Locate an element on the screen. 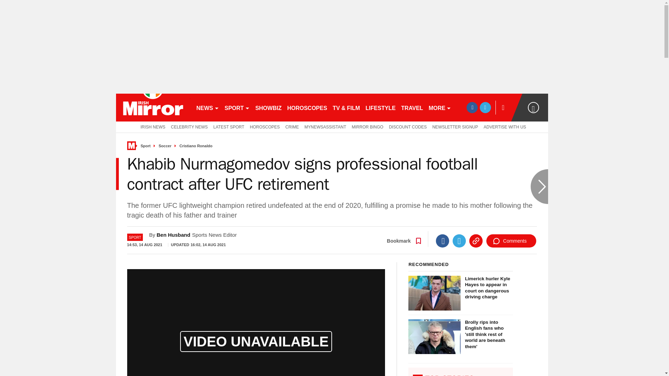 The height and width of the screenshot is (376, 669). SHOWBIZ is located at coordinates (269, 107).